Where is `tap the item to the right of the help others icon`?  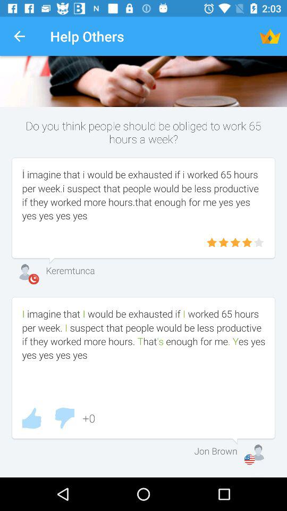 tap the item to the right of the help others icon is located at coordinates (270, 36).